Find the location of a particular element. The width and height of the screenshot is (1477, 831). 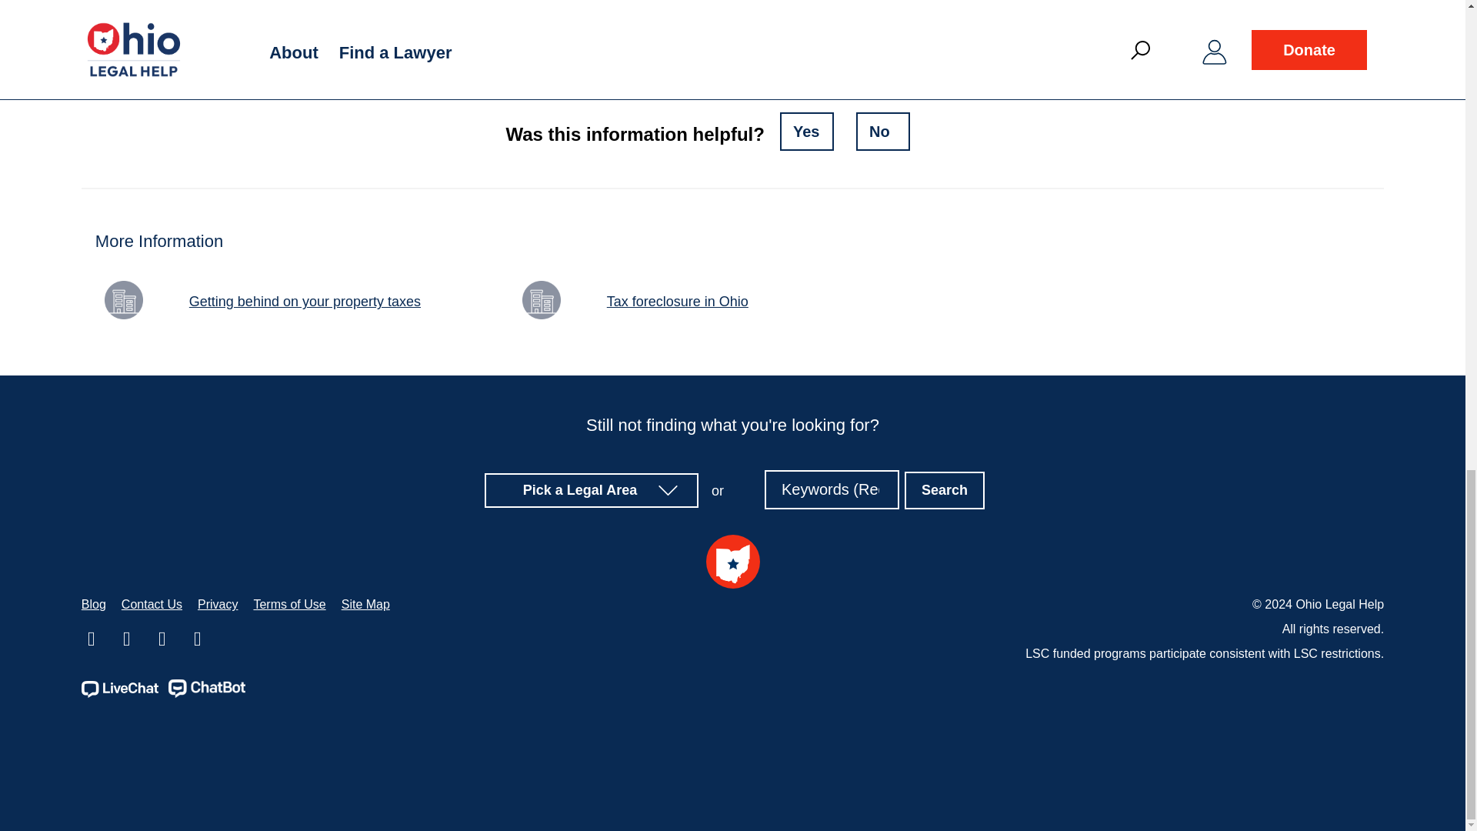

Tax foreclosure in Ohio is located at coordinates (651, 302).